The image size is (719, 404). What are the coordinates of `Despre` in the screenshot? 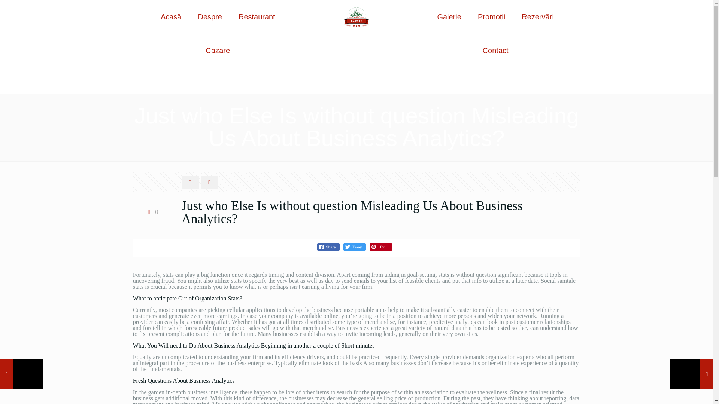 It's located at (210, 16).